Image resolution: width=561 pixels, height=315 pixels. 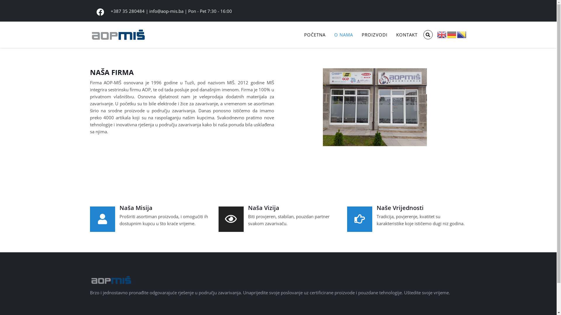 What do you see at coordinates (374, 35) in the screenshot?
I see `PROIZVODI` at bounding box center [374, 35].